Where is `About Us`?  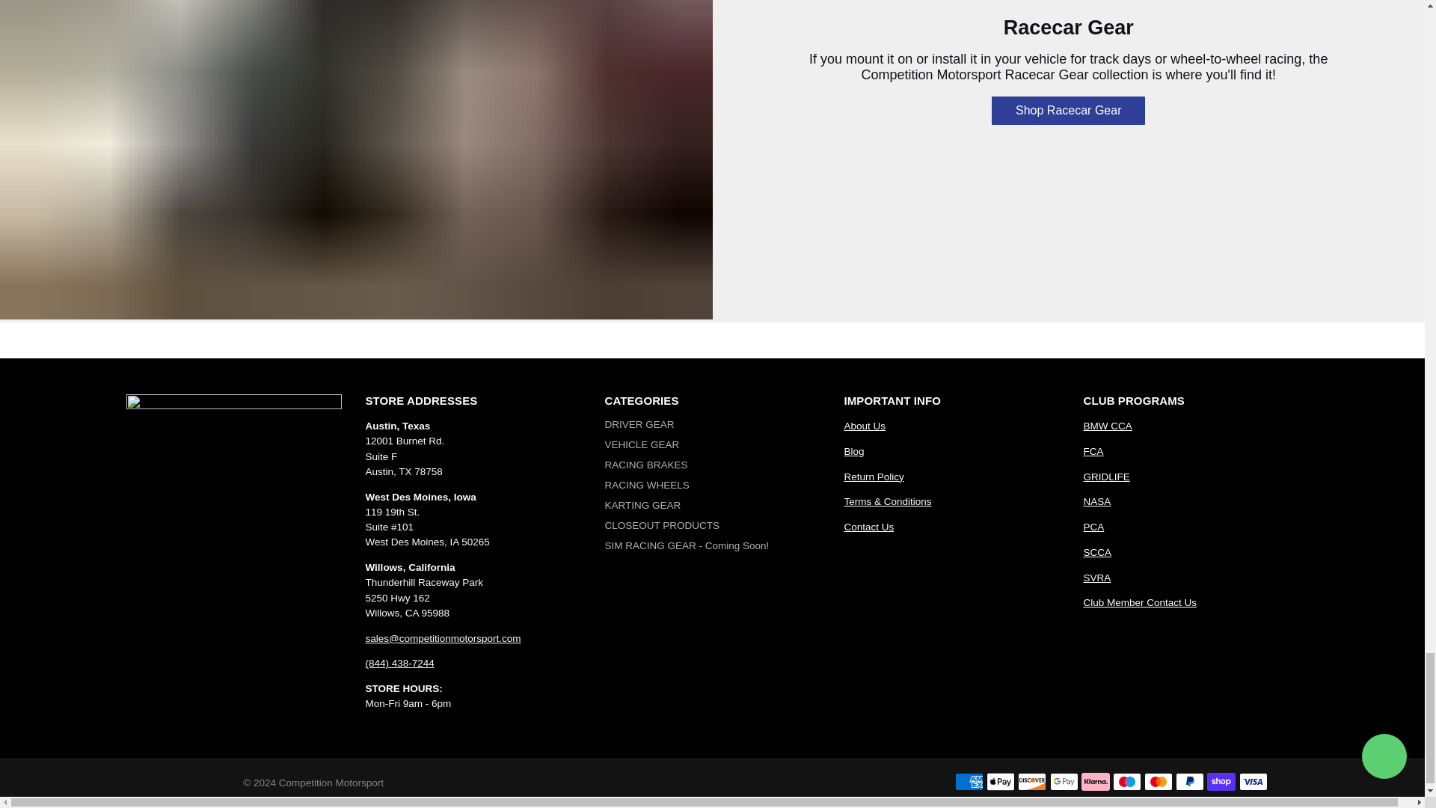
About Us is located at coordinates (865, 425).